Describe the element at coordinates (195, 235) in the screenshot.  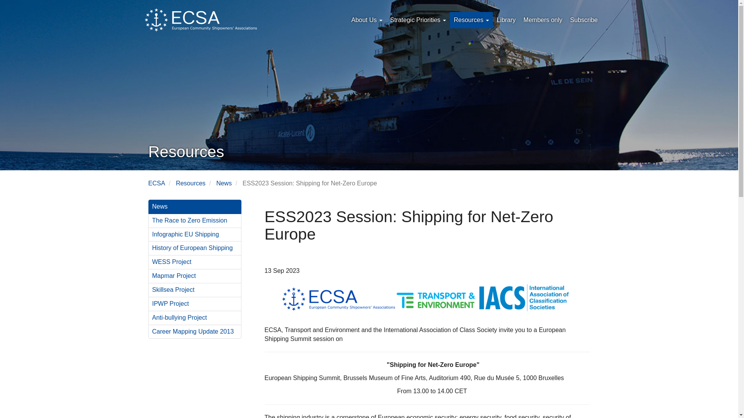
I see `Infographic EU Shipping` at that location.